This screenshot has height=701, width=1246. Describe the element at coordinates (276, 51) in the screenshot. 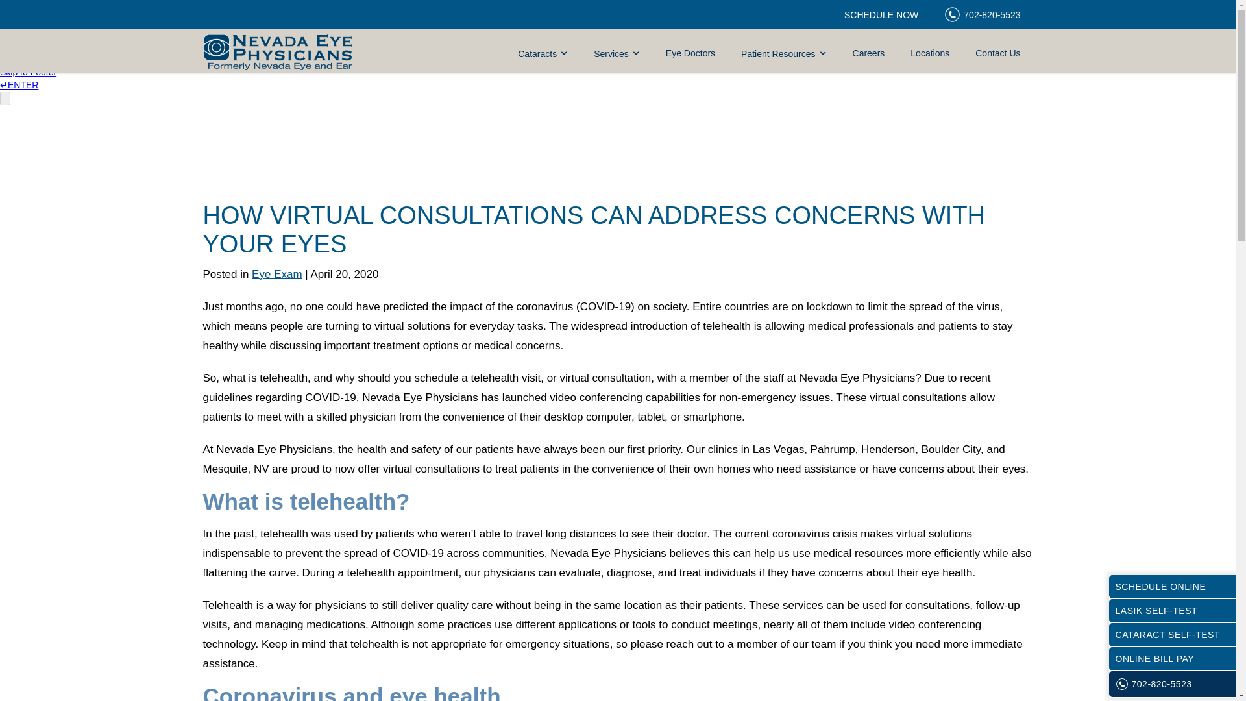

I see `Nevada Eye Physicians - Click Here For the Homepage` at that location.